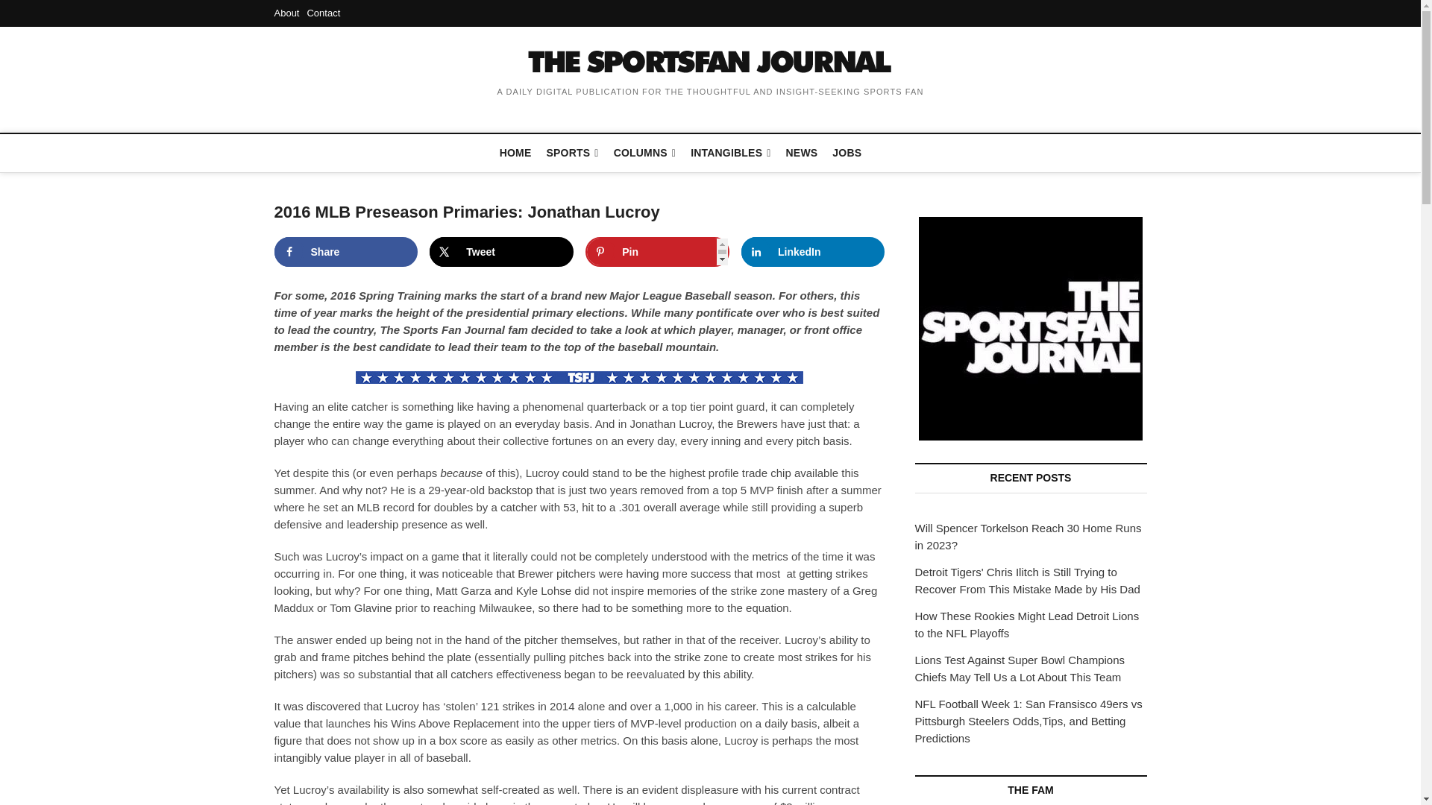  What do you see at coordinates (501, 251) in the screenshot?
I see `Tweet` at bounding box center [501, 251].